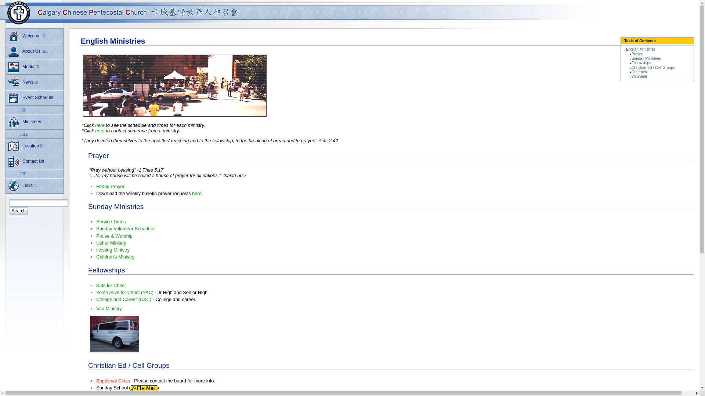  What do you see at coordinates (111, 221) in the screenshot?
I see `Service Times` at bounding box center [111, 221].